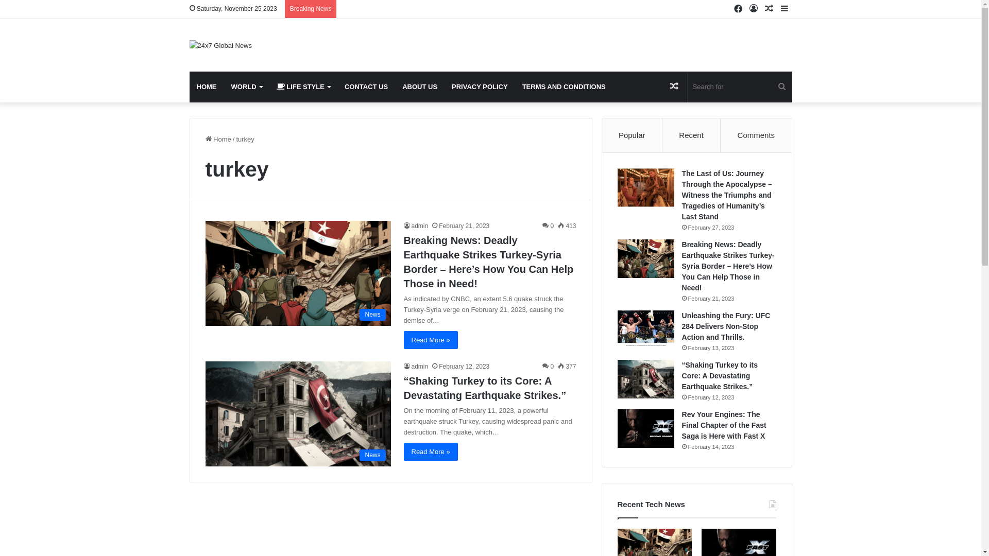  Describe the element at coordinates (740, 87) in the screenshot. I see `Search for` at that location.